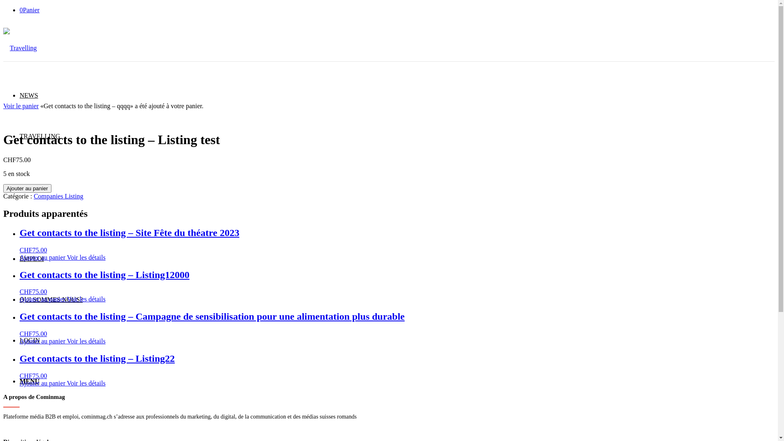 This screenshot has height=441, width=784. Describe the element at coordinates (42, 383) in the screenshot. I see `Ajouter au panier` at that location.